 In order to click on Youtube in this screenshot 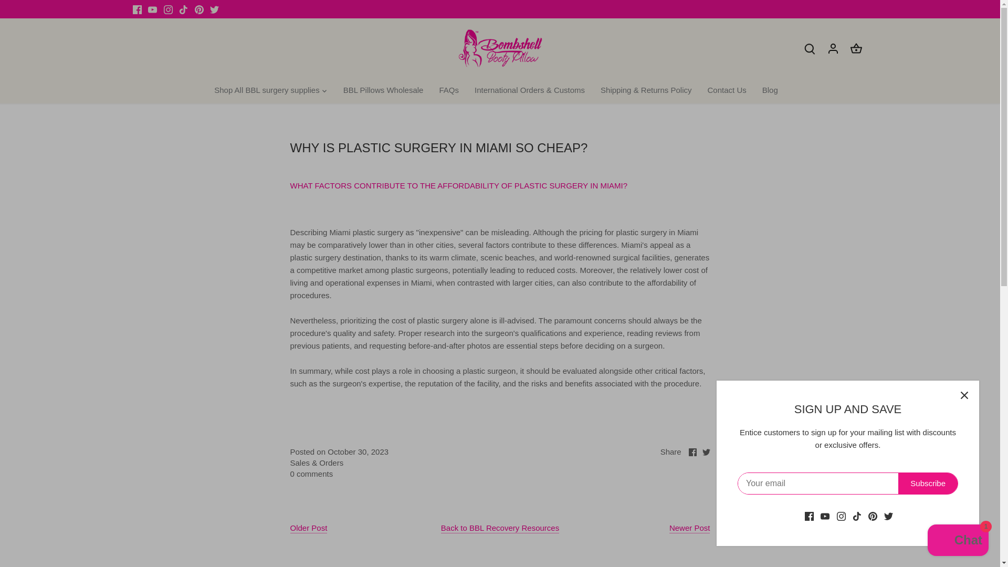, I will do `click(152, 9)`.